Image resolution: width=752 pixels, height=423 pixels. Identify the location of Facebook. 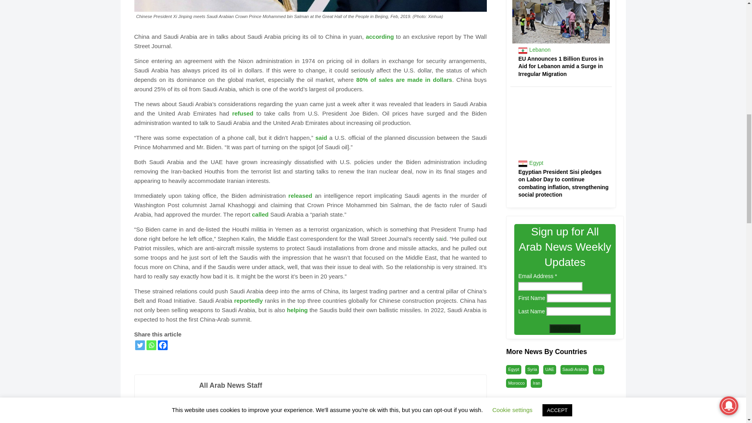
(162, 345).